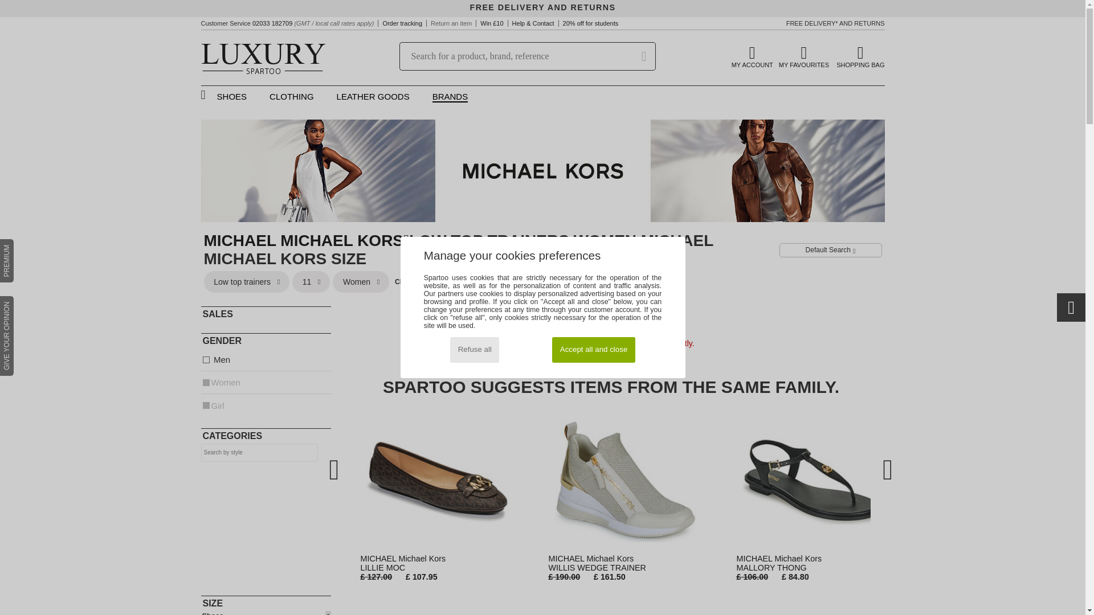  What do you see at coordinates (451, 23) in the screenshot?
I see `Return an item` at bounding box center [451, 23].